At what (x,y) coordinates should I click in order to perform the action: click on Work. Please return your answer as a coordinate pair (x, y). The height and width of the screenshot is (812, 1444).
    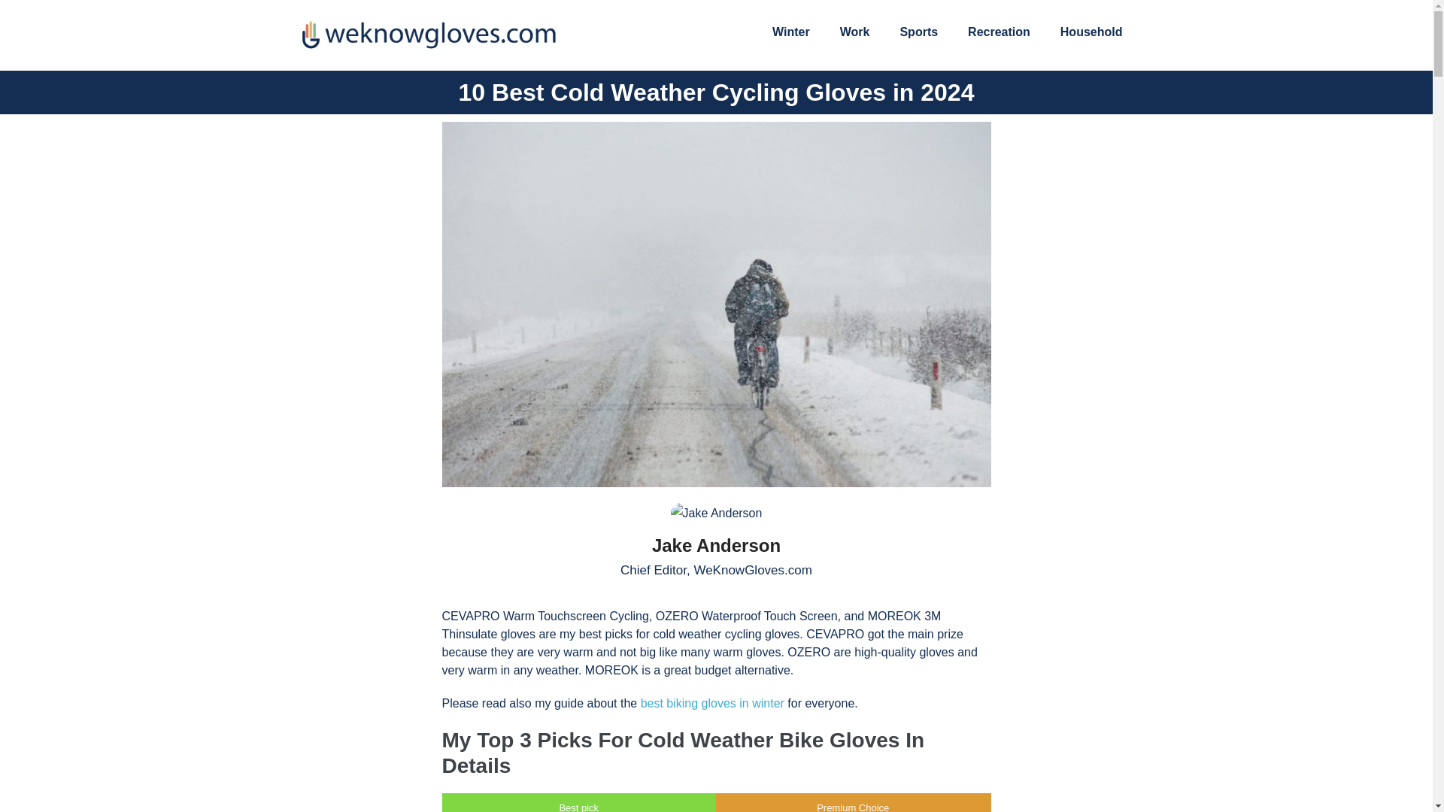
    Looking at the image, I should click on (854, 32).